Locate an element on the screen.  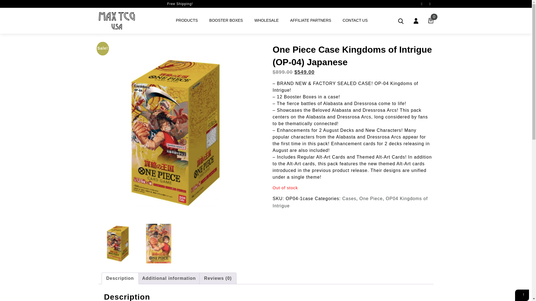
BOOSTER BOXES is located at coordinates (226, 21).